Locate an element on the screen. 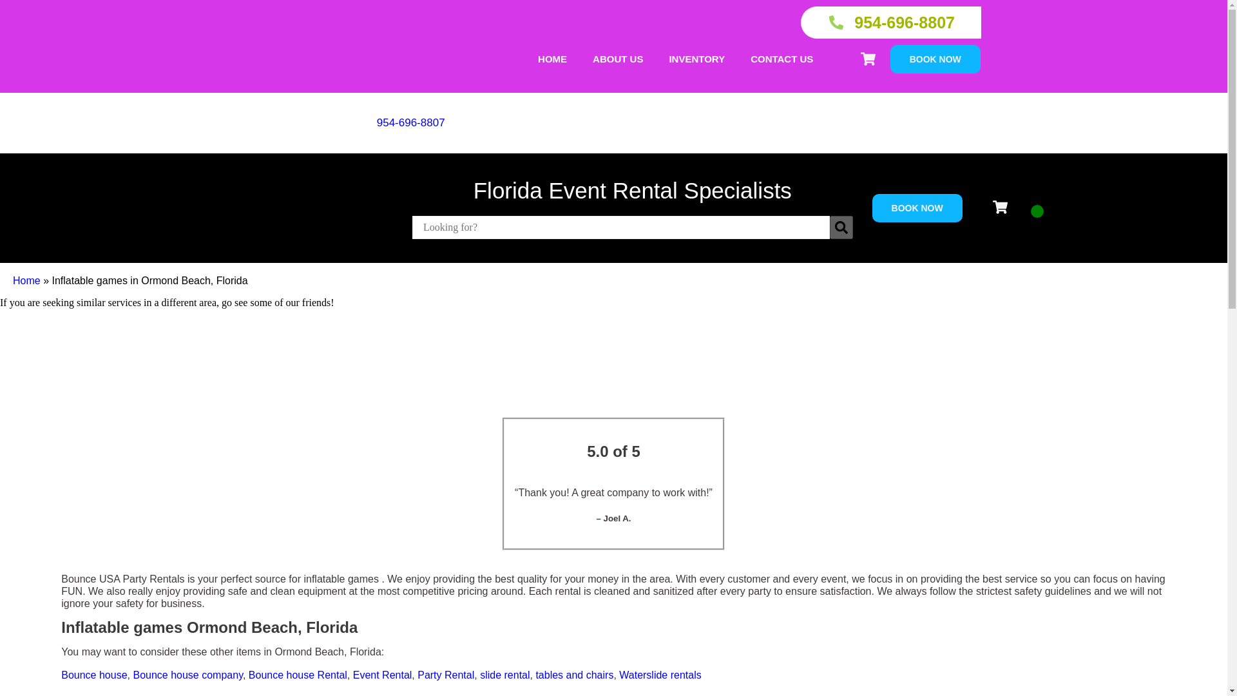  954-696-8807 is located at coordinates (891, 22).